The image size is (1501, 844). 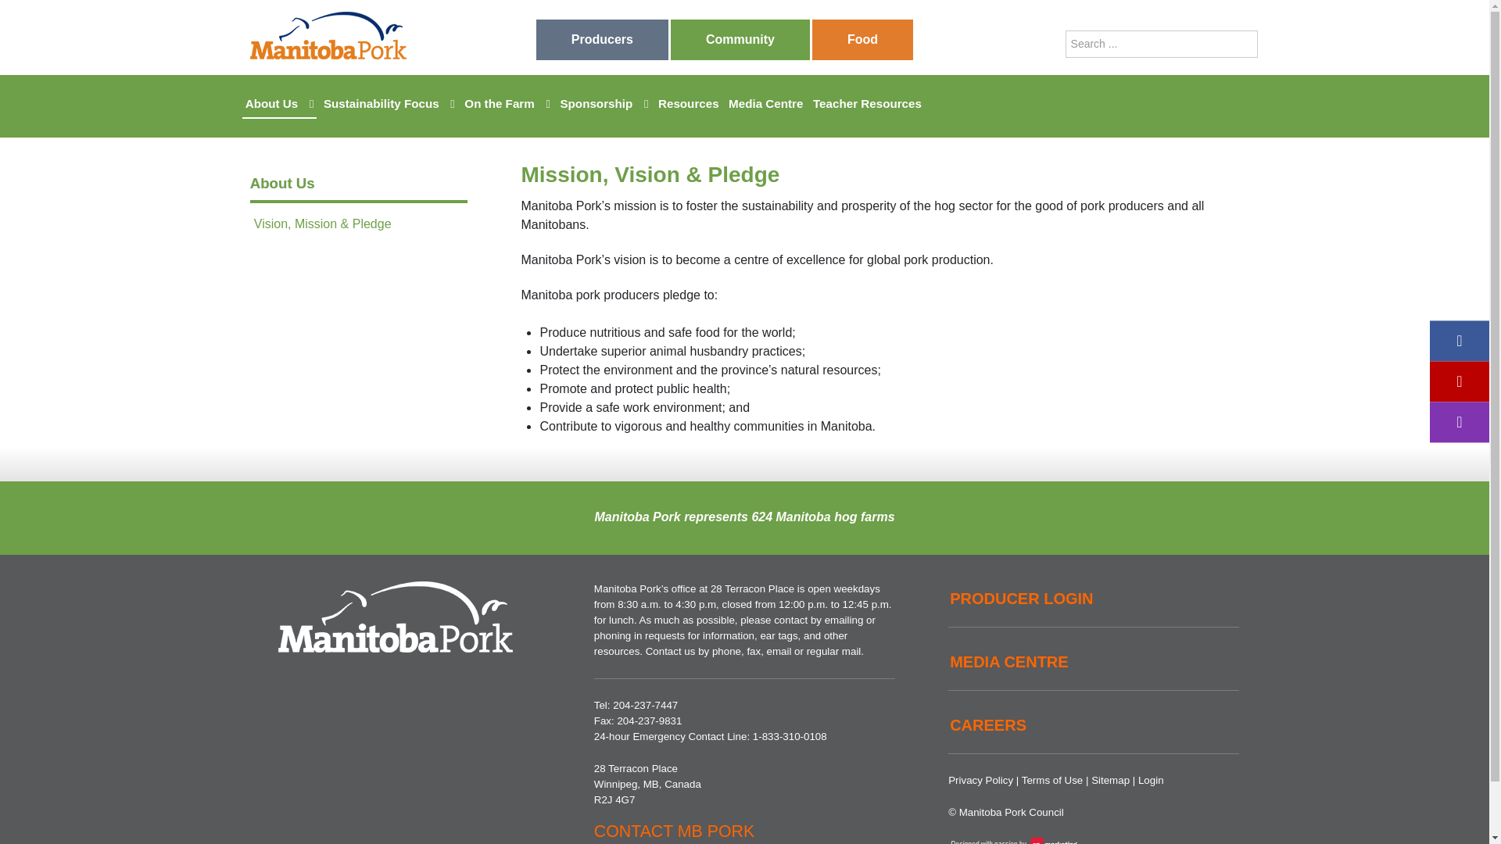 I want to click on Community, so click(x=740, y=39).